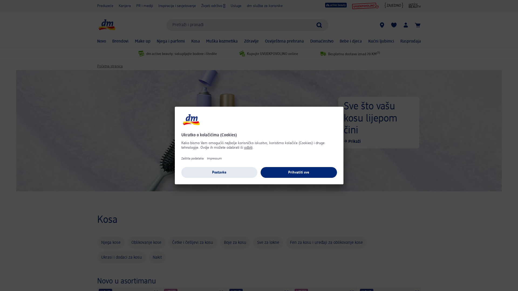 The width and height of the screenshot is (518, 291). Describe the element at coordinates (233, 242) in the screenshot. I see `Boje za kosu` at that location.